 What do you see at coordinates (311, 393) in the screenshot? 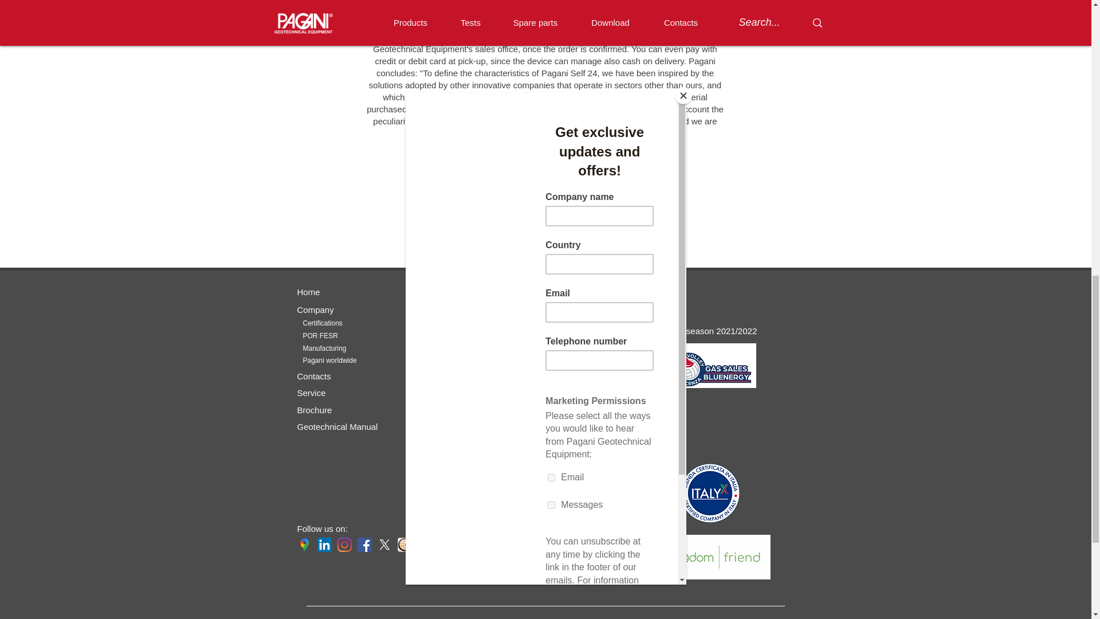
I see `Service` at bounding box center [311, 393].